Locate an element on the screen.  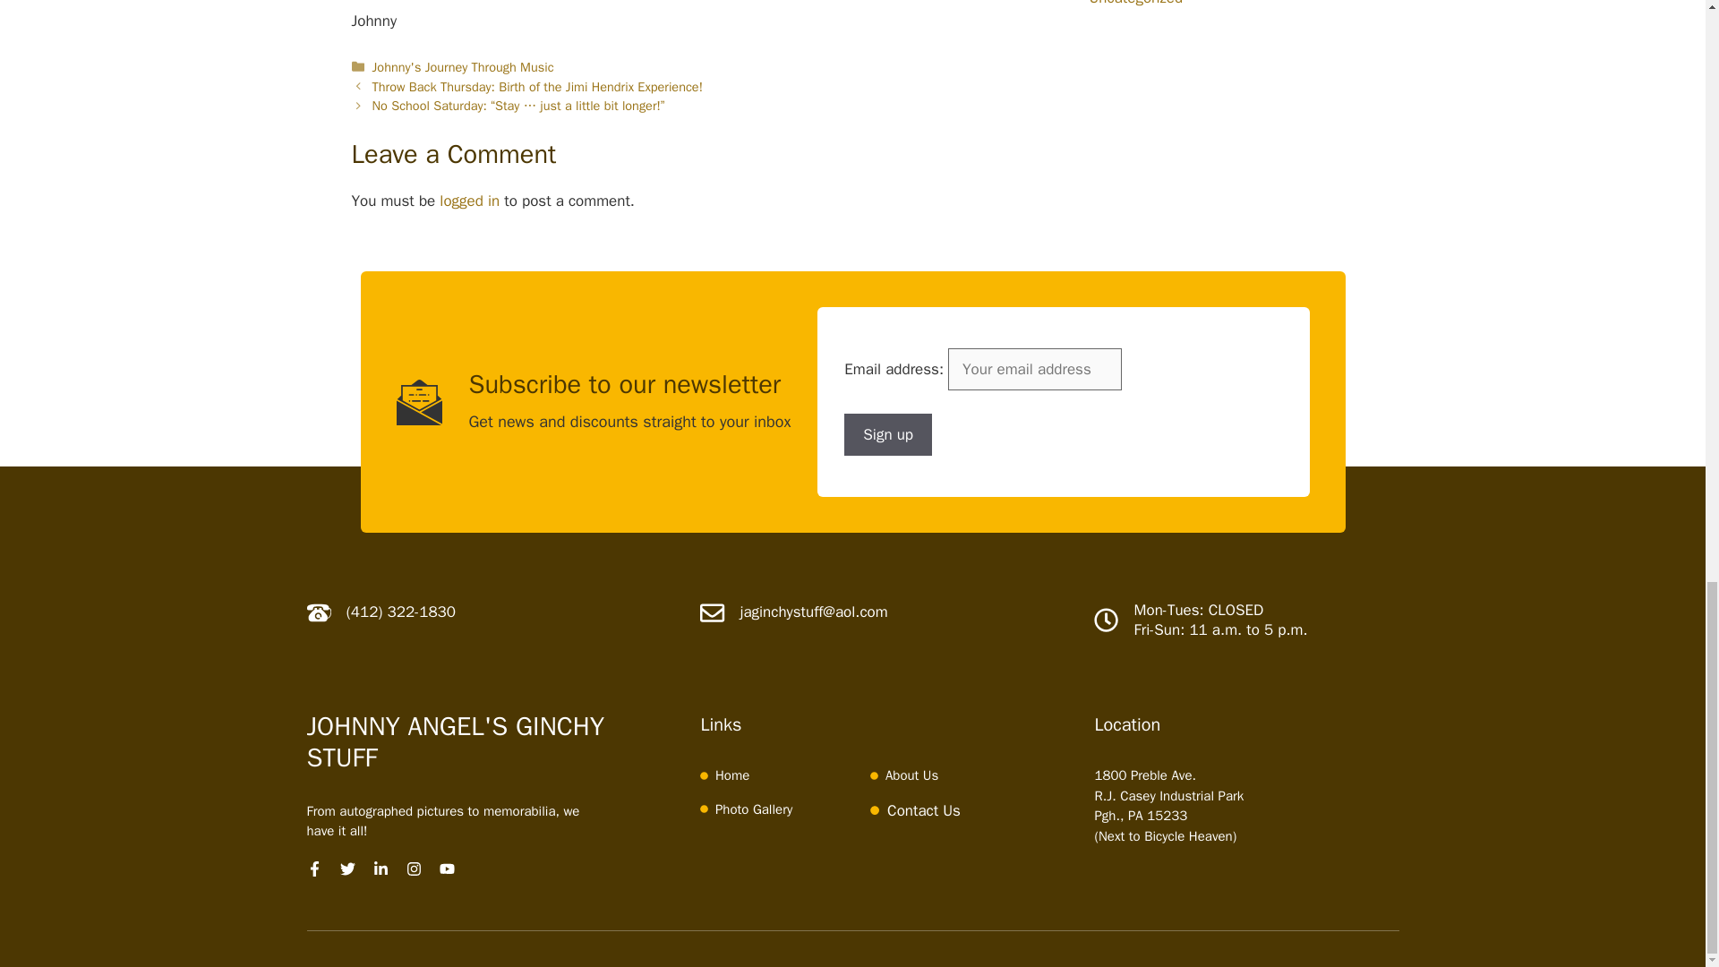
logged in is located at coordinates (469, 201).